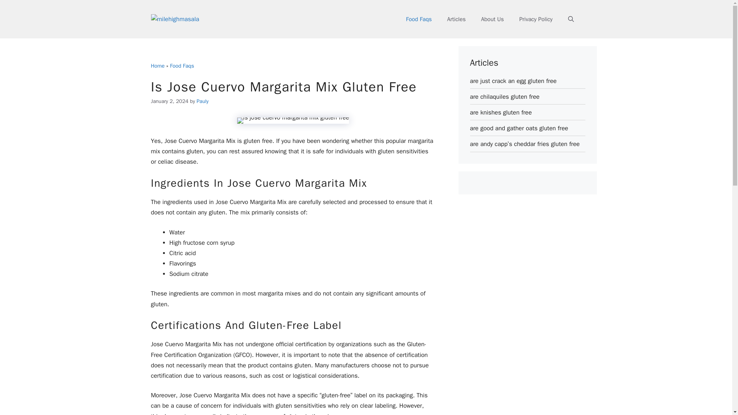 The height and width of the screenshot is (415, 738). I want to click on Food Faqs, so click(181, 66).